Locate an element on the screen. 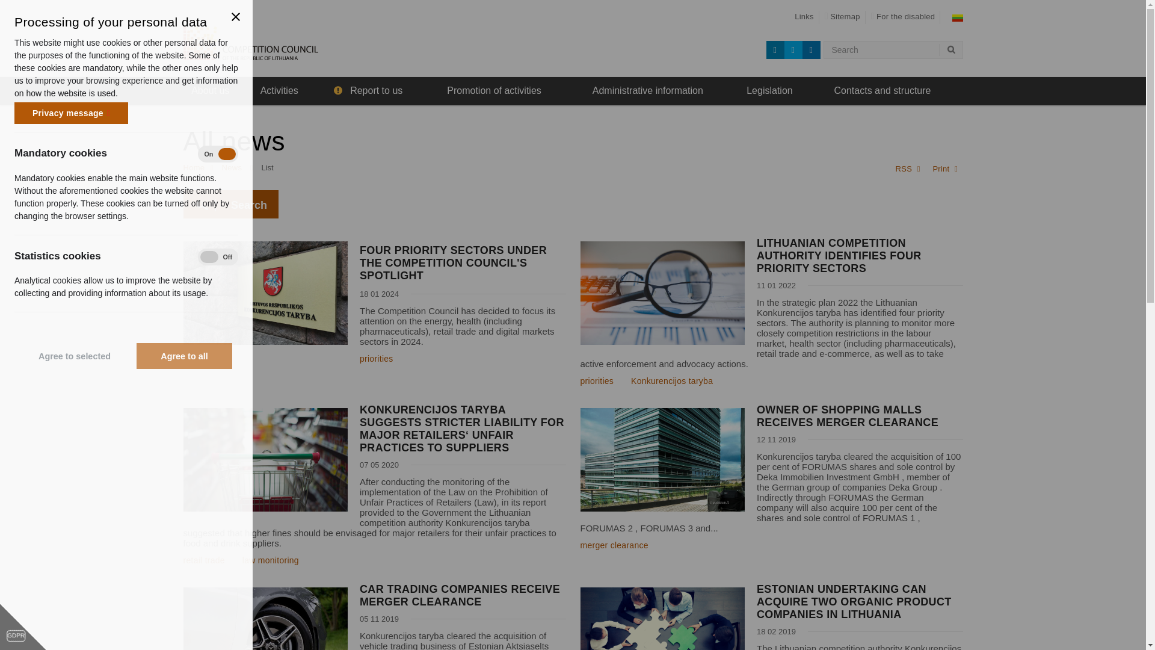 This screenshot has height=650, width=1155. Contacts and structure is located at coordinates (882, 91).